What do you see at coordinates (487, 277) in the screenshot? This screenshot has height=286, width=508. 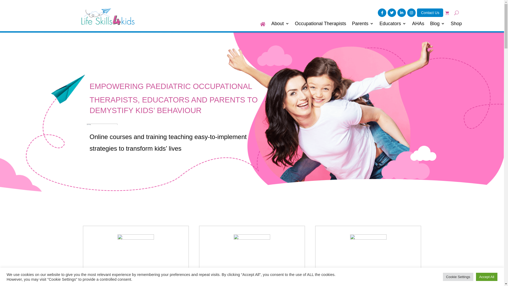 I see `Accept All` at bounding box center [487, 277].